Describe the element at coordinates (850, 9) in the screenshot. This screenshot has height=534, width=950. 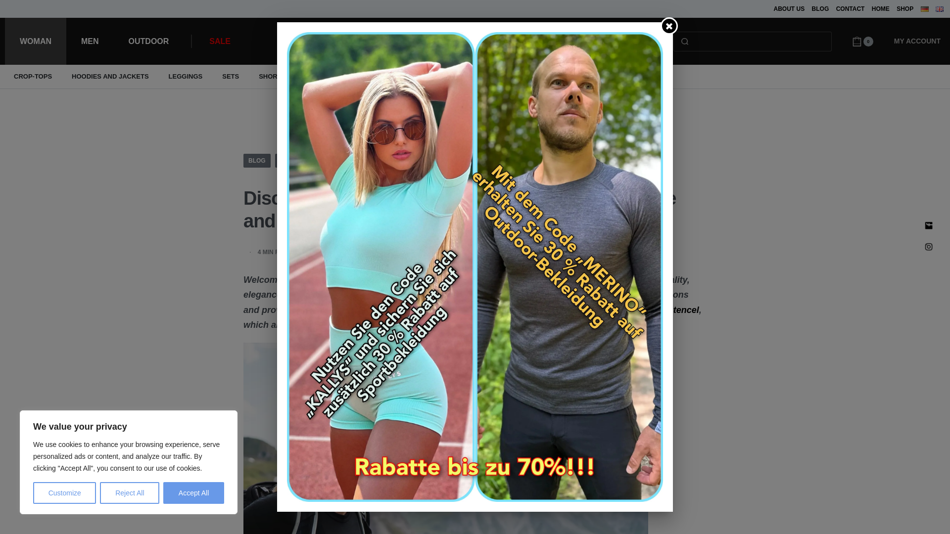
I see `CONTACT` at that location.